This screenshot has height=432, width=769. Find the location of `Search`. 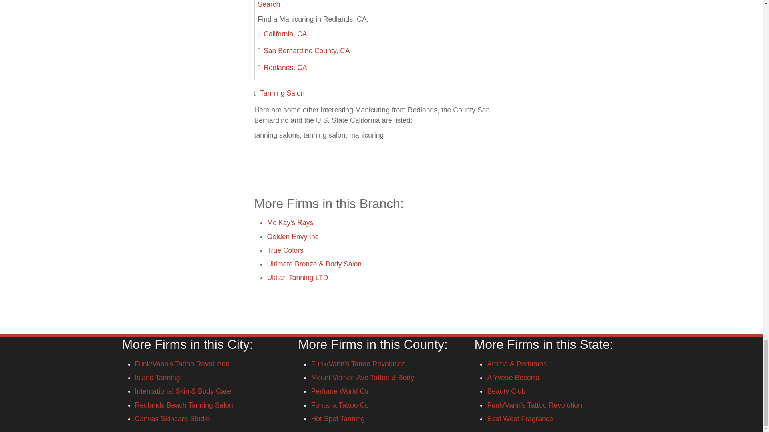

Search is located at coordinates (269, 4).